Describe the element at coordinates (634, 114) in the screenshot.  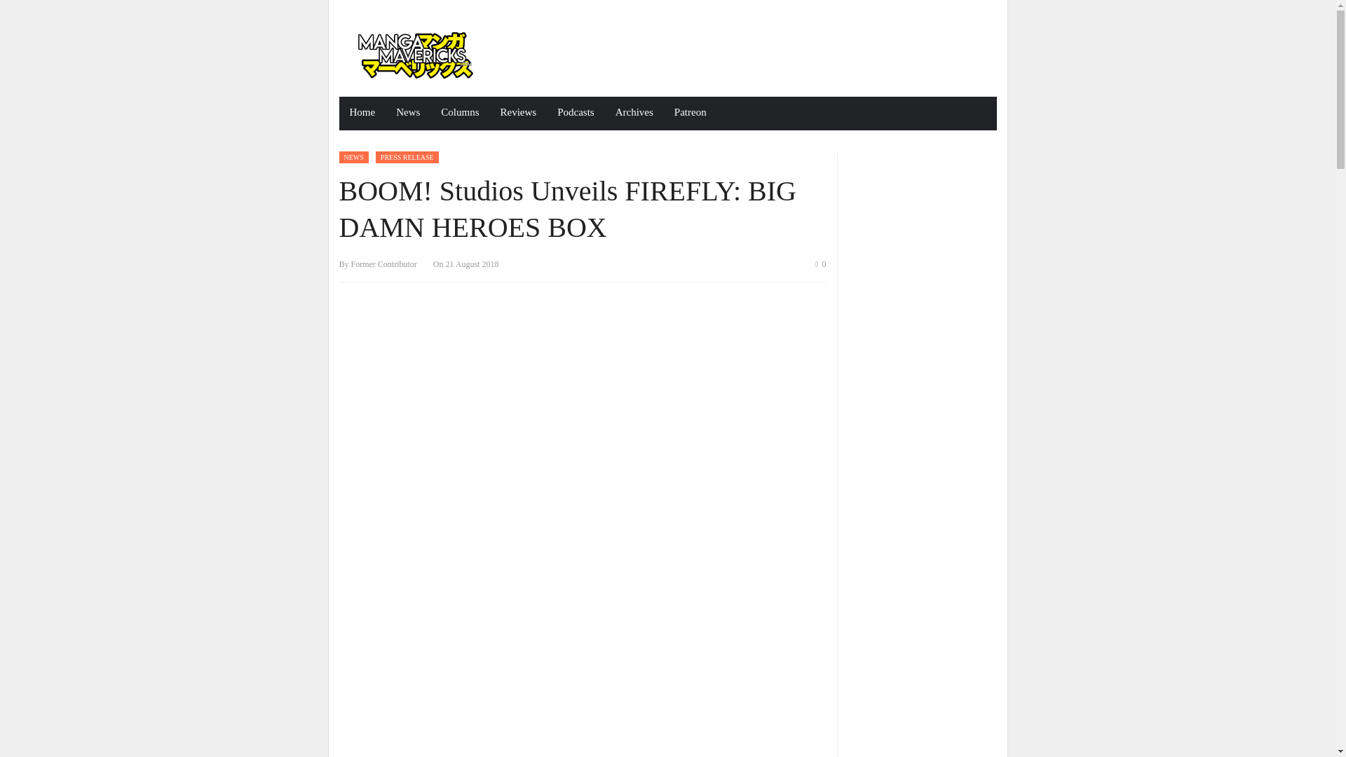
I see `Archives` at that location.